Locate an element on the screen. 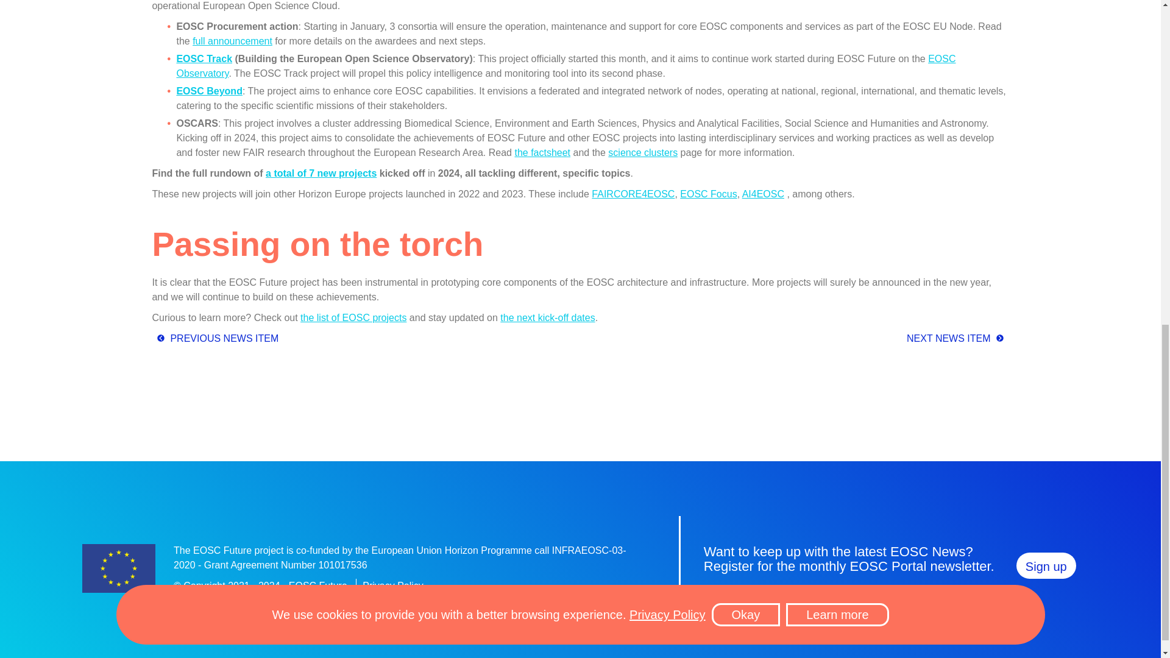  the next kick-off dates is located at coordinates (547, 318).